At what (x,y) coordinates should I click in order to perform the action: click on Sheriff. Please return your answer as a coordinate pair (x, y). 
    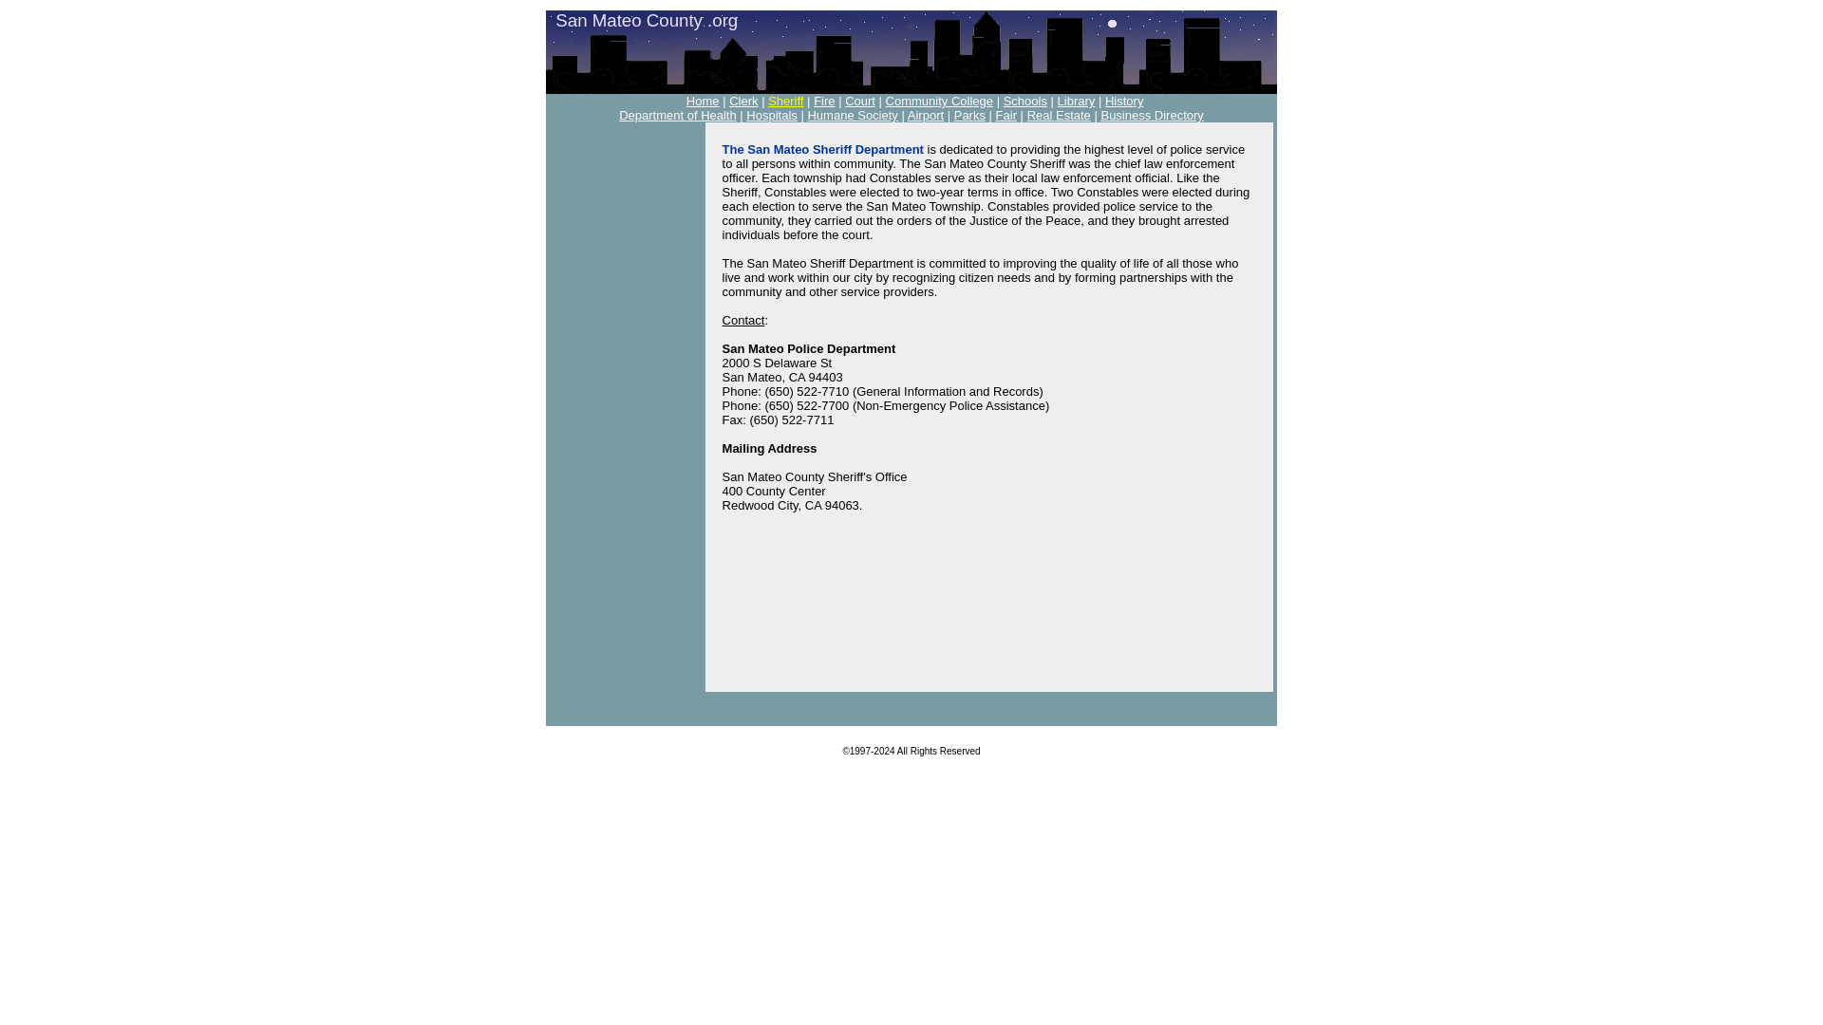
    Looking at the image, I should click on (785, 101).